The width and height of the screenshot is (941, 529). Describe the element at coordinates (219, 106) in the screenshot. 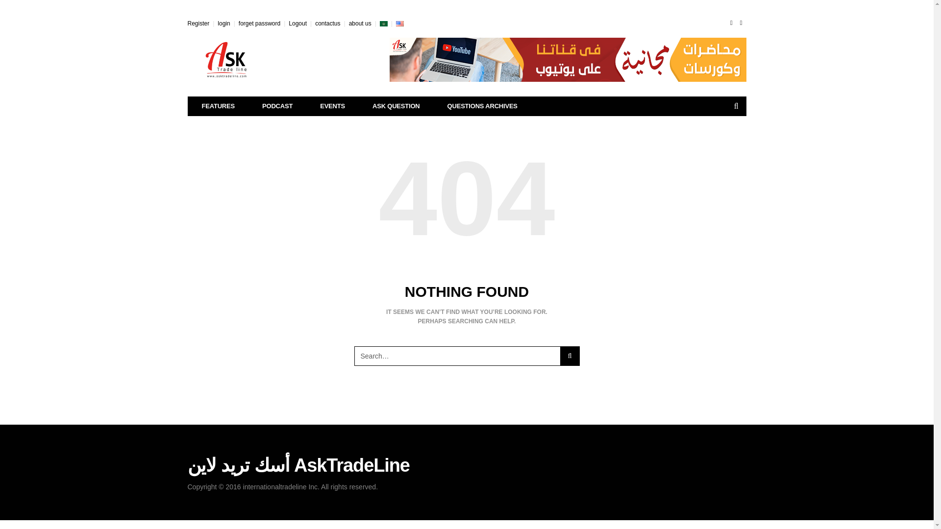

I see `FEATURES` at that location.